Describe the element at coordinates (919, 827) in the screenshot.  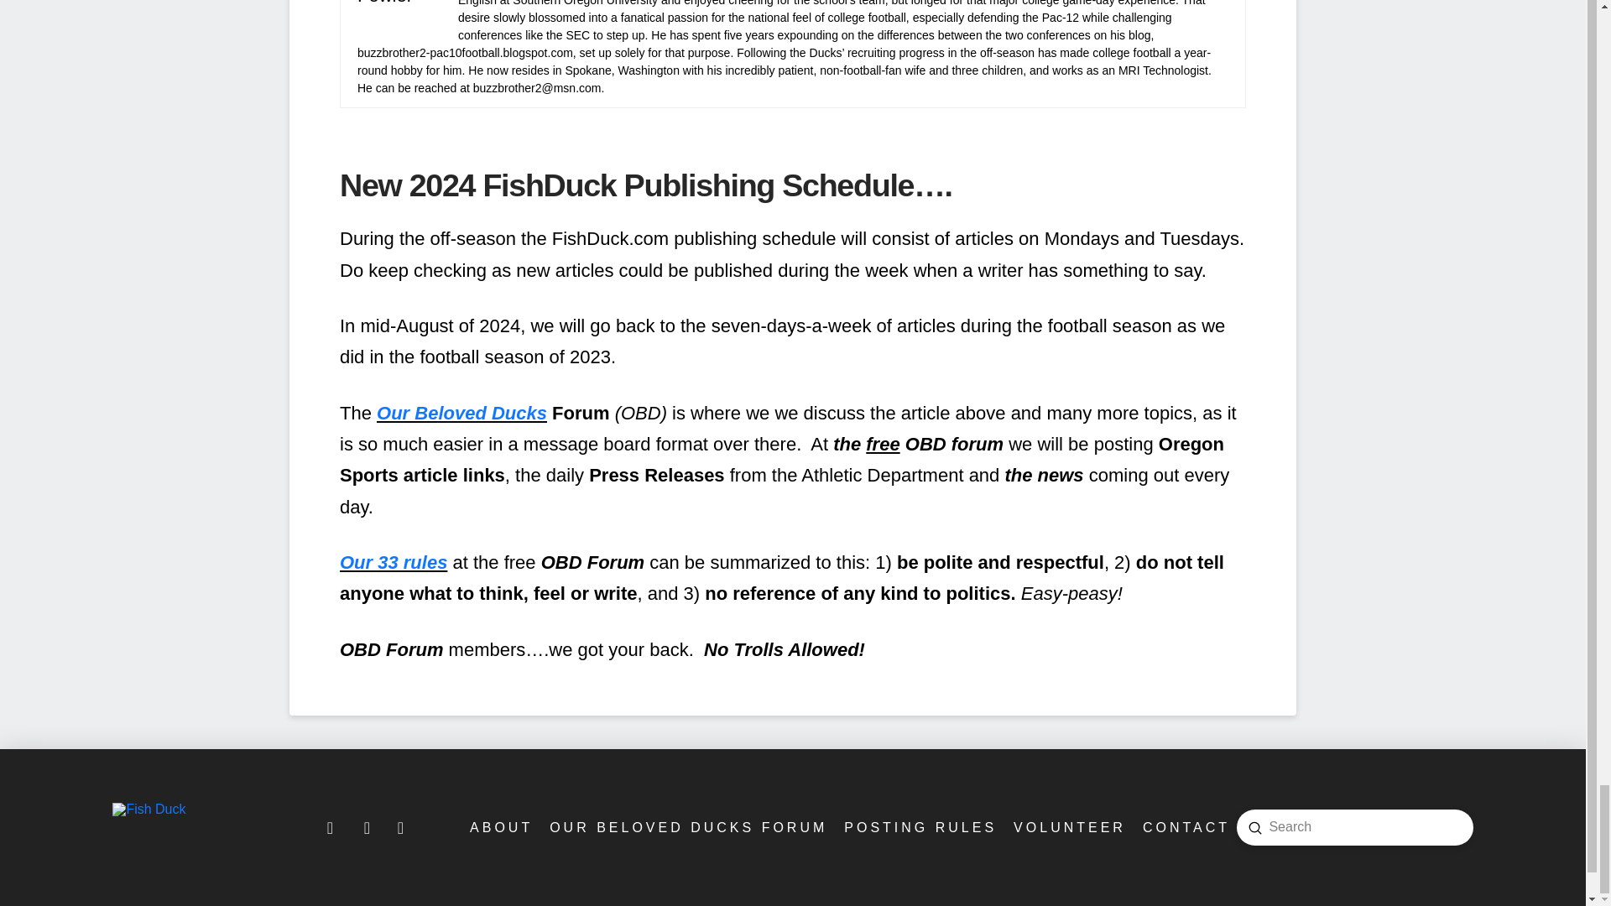
I see `POSTING RULES` at that location.